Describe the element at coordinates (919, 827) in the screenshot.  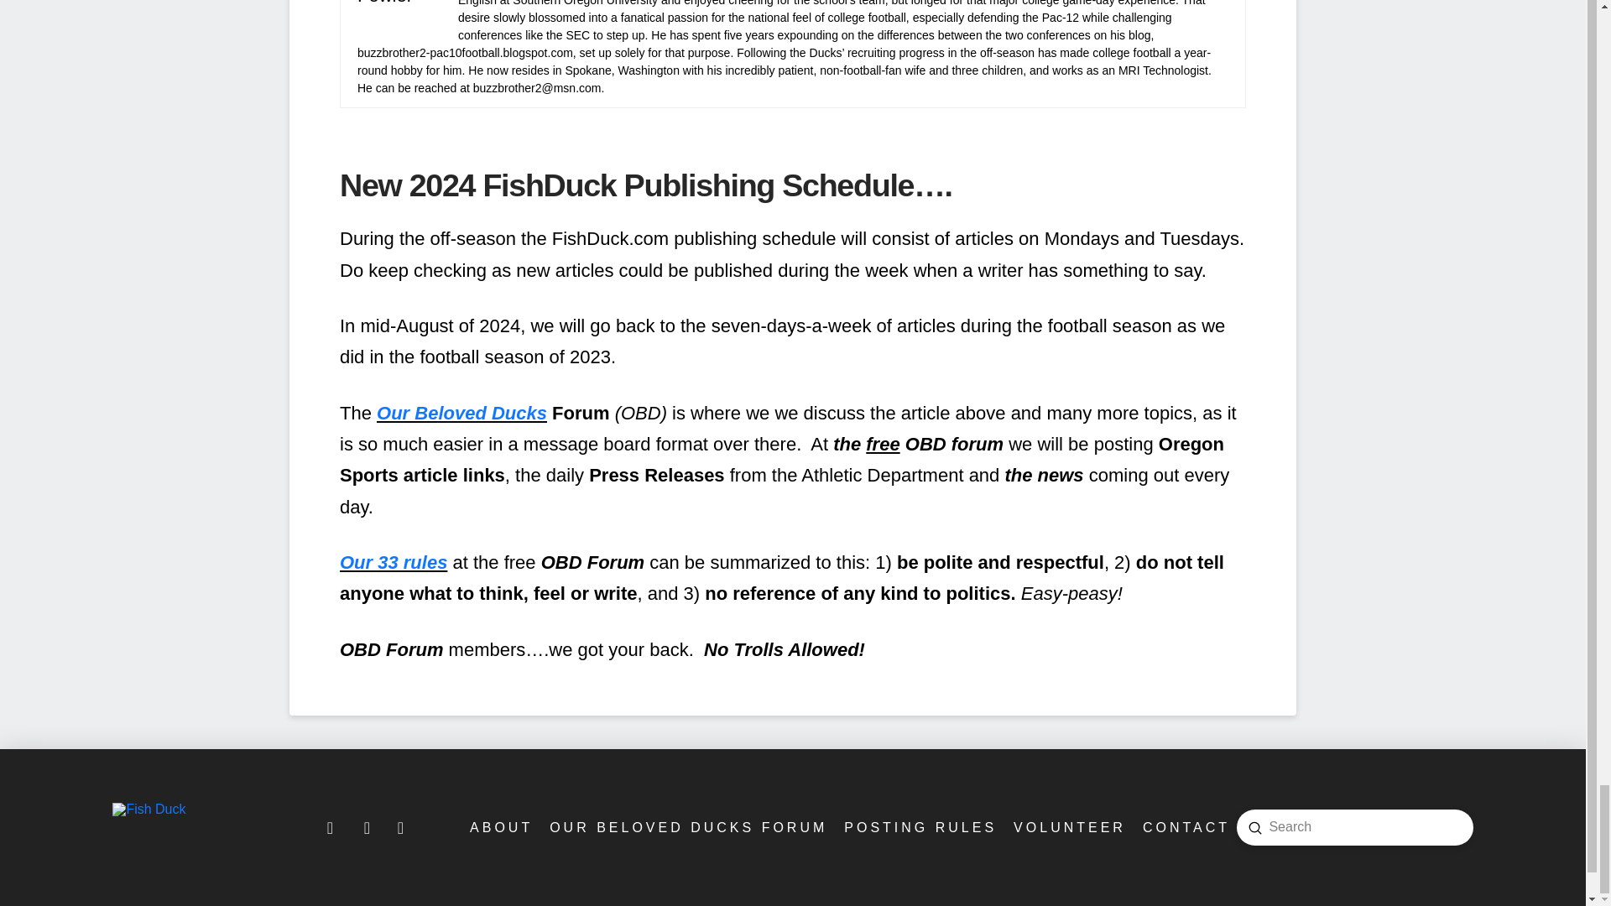
I see `POSTING RULES` at that location.